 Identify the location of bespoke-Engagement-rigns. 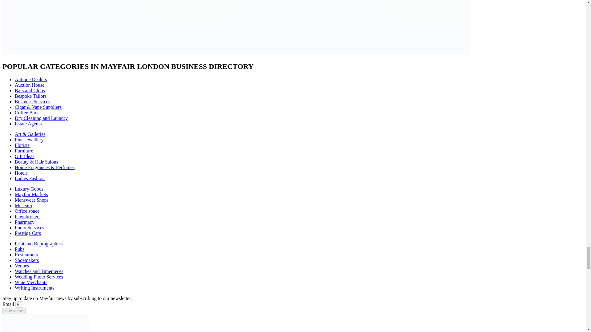
(412, 28).